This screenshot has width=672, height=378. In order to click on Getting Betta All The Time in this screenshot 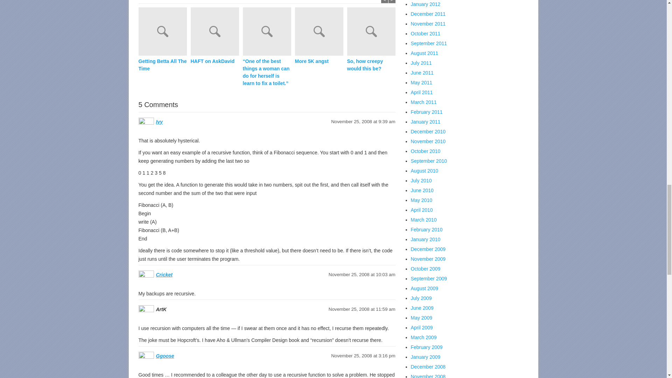, I will do `click(162, 65)`.